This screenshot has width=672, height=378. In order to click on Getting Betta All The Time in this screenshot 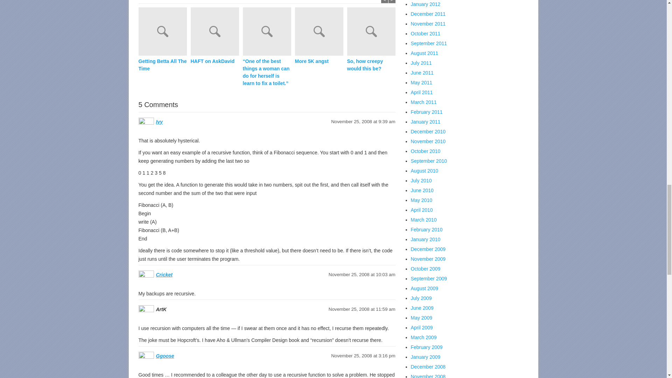, I will do `click(162, 65)`.